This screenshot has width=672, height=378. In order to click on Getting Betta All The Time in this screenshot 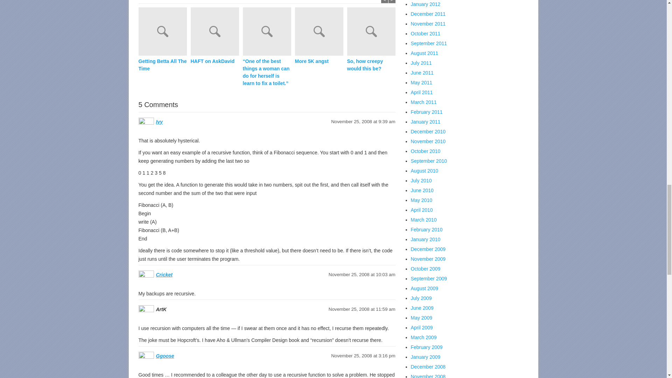, I will do `click(162, 65)`.